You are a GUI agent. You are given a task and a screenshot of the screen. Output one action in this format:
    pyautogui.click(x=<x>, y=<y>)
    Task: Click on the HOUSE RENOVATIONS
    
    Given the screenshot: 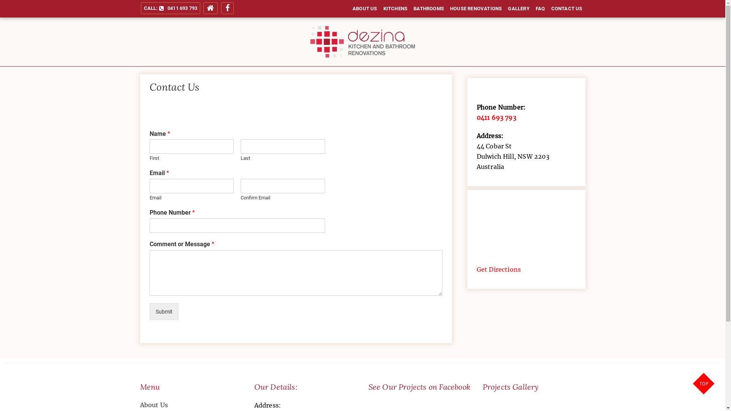 What is the action you would take?
    pyautogui.click(x=476, y=9)
    